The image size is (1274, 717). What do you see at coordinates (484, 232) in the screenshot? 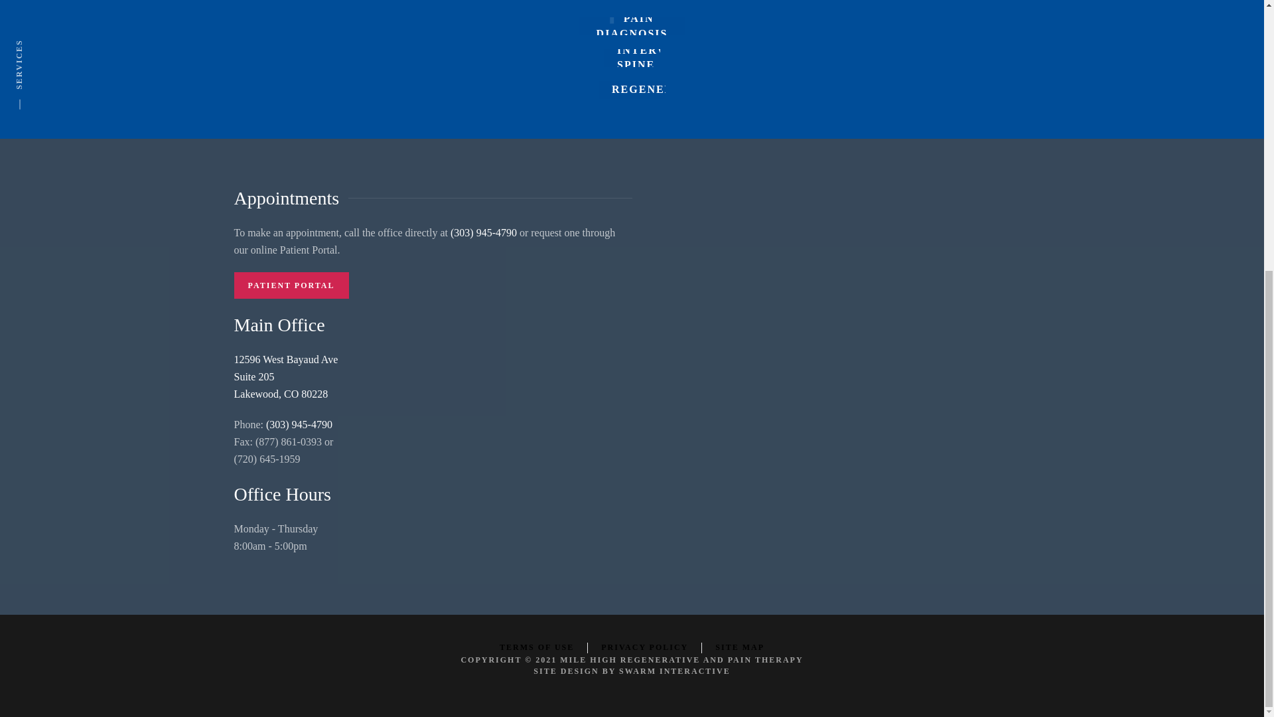
I see `Office phone number` at bounding box center [484, 232].